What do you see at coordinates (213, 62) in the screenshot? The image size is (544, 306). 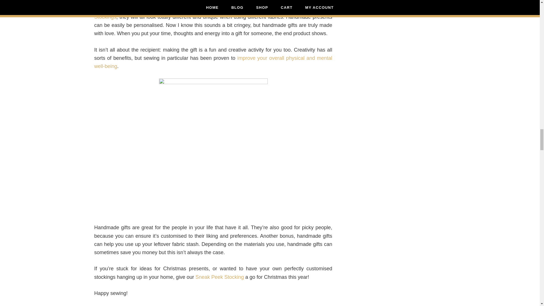 I see `improve your overall physical and mental well-being` at bounding box center [213, 62].